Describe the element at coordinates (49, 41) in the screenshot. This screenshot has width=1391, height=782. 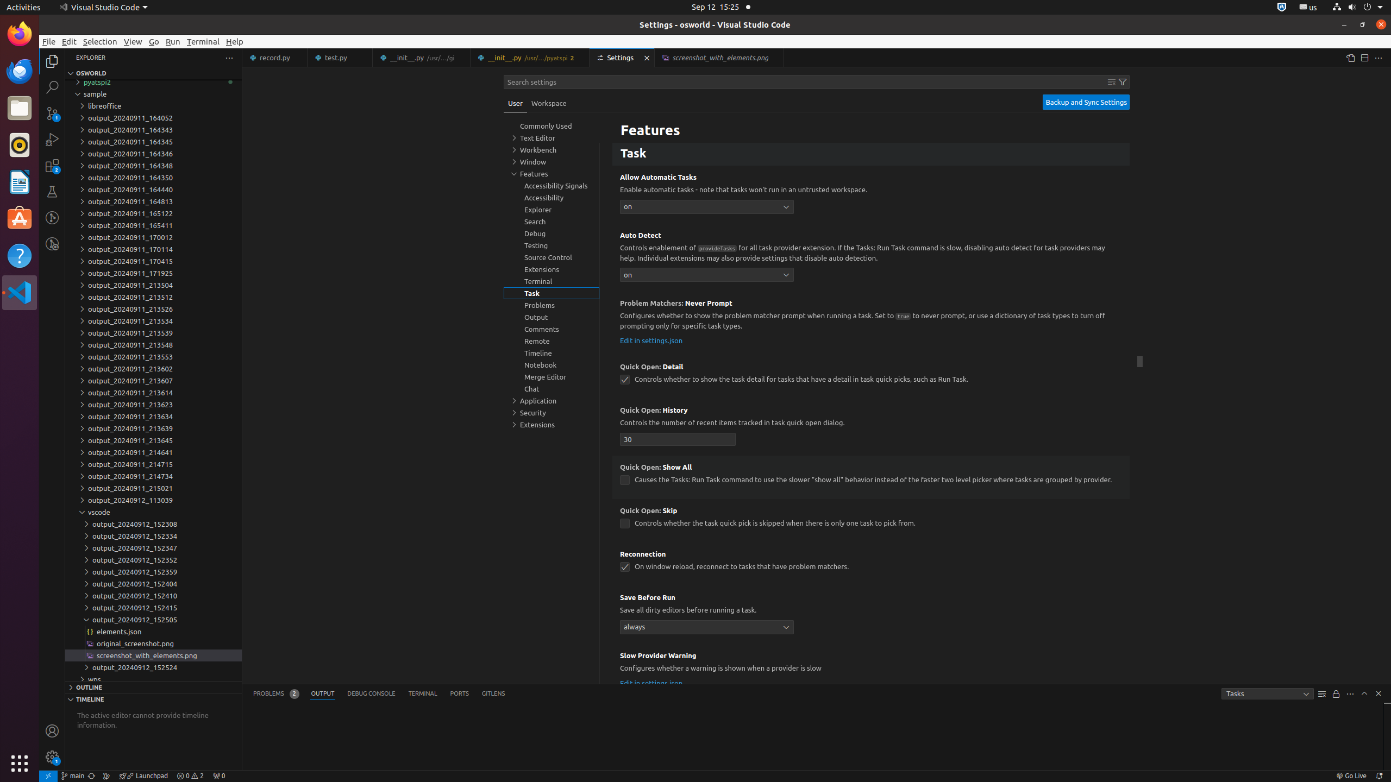
I see `File` at that location.